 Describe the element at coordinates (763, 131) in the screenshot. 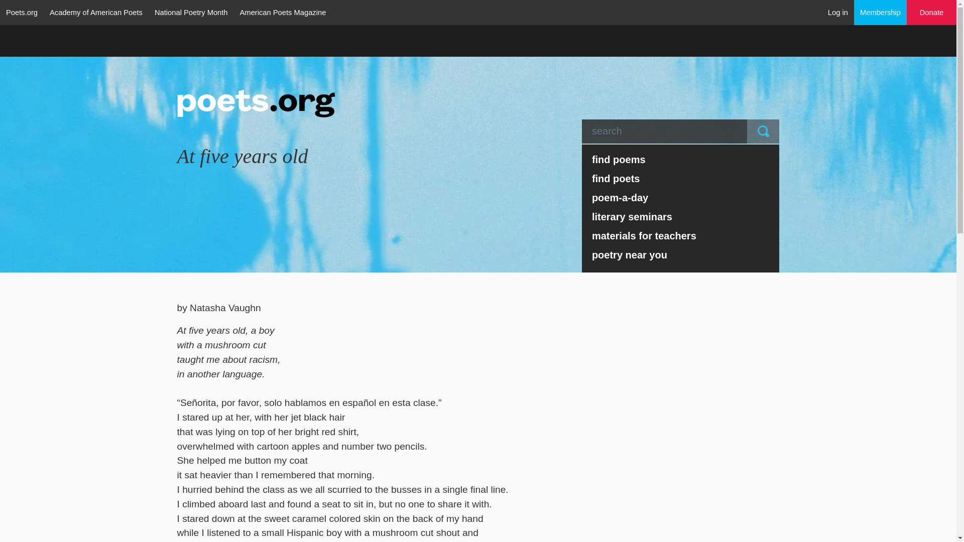

I see `Submit` at that location.